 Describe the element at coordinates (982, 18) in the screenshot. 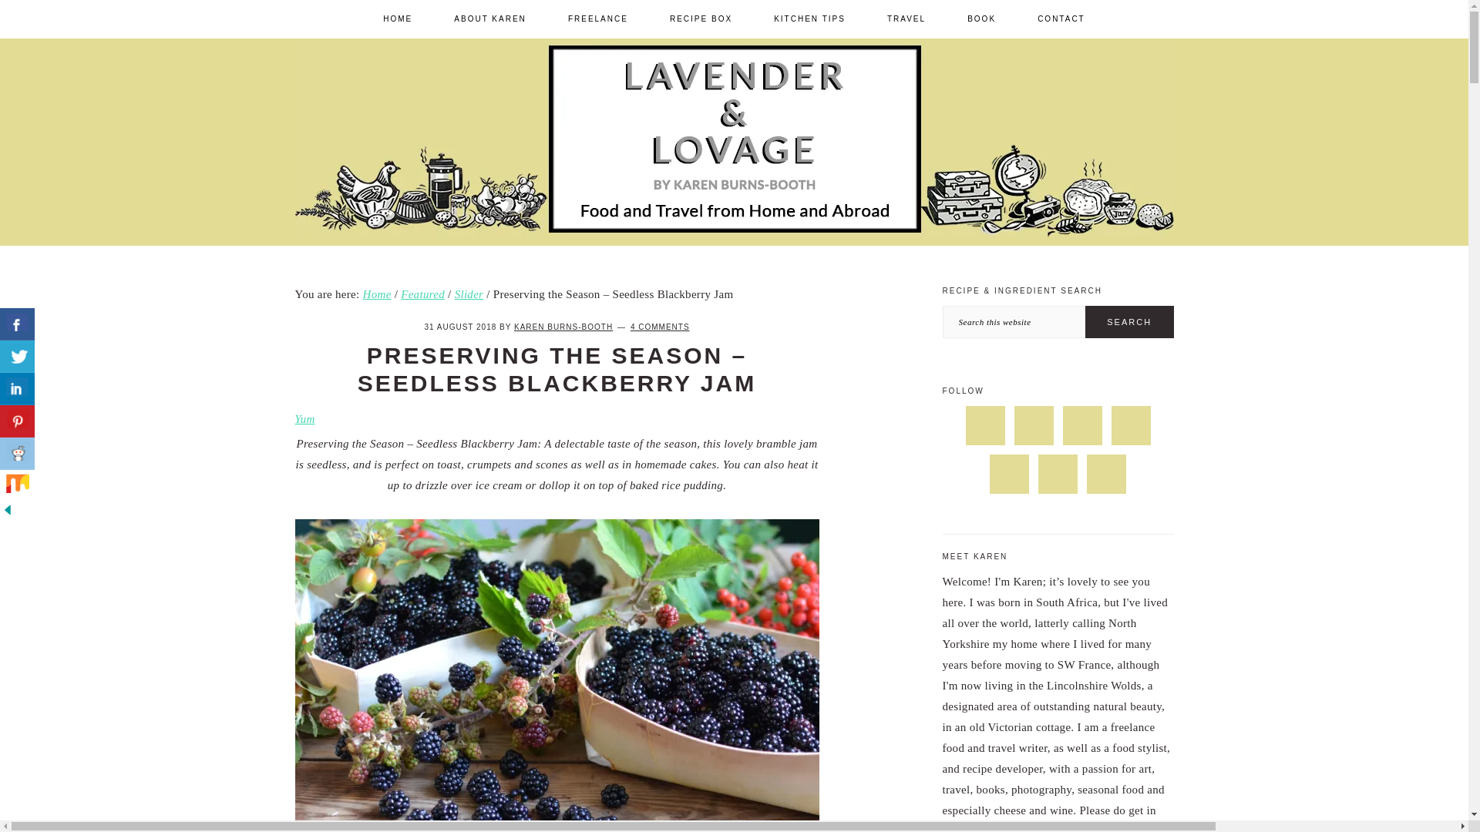

I see `BOOK` at that location.